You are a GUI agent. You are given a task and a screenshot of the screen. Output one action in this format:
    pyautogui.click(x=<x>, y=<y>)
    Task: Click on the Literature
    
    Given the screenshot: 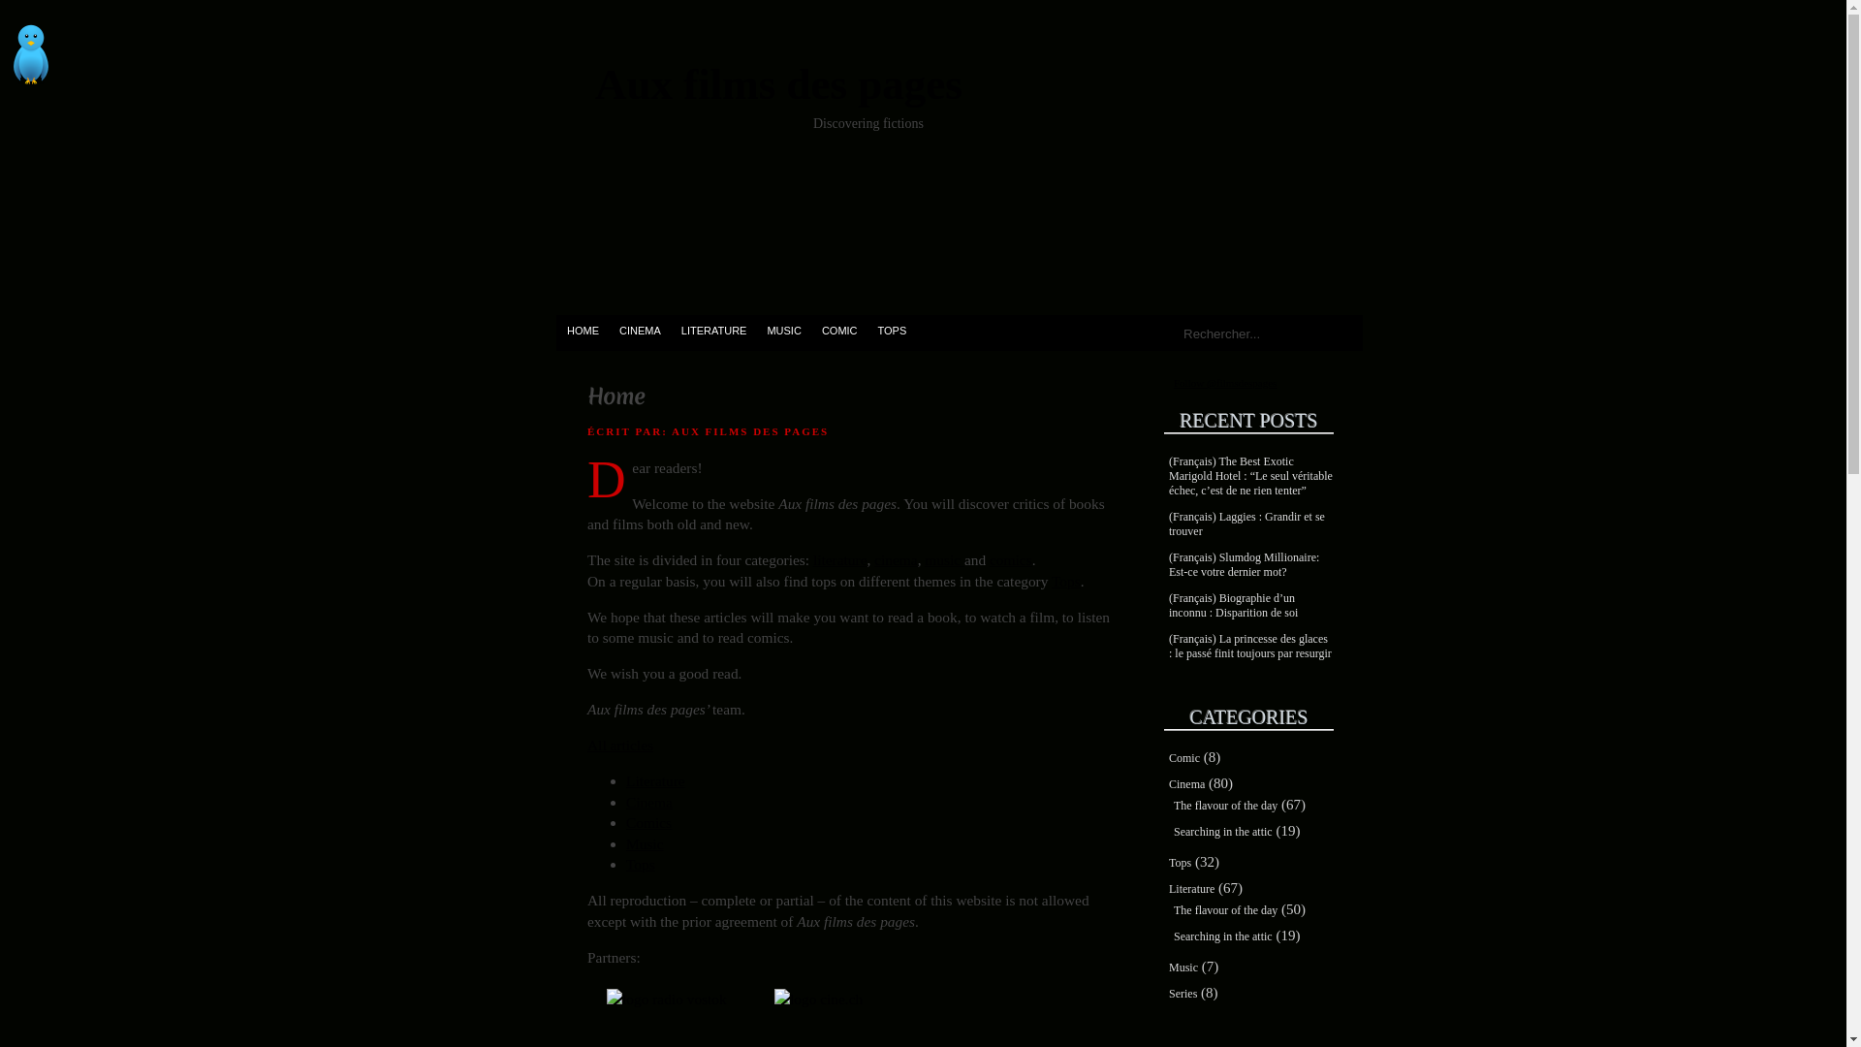 What is the action you would take?
    pyautogui.click(x=1192, y=889)
    